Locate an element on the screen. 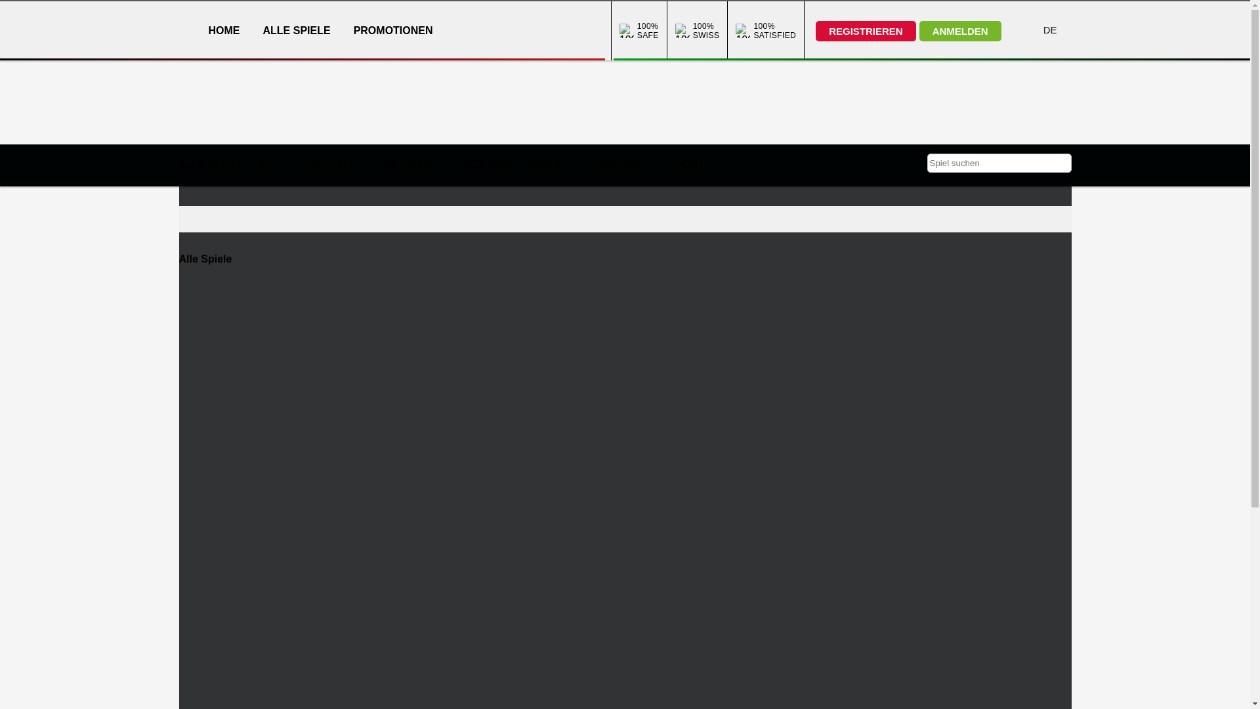 This screenshot has width=1260, height=709. BACCARAT is located at coordinates (624, 164).